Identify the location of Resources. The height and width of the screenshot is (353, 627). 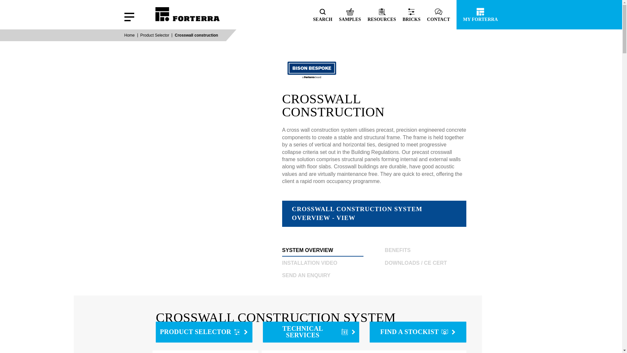
(381, 14).